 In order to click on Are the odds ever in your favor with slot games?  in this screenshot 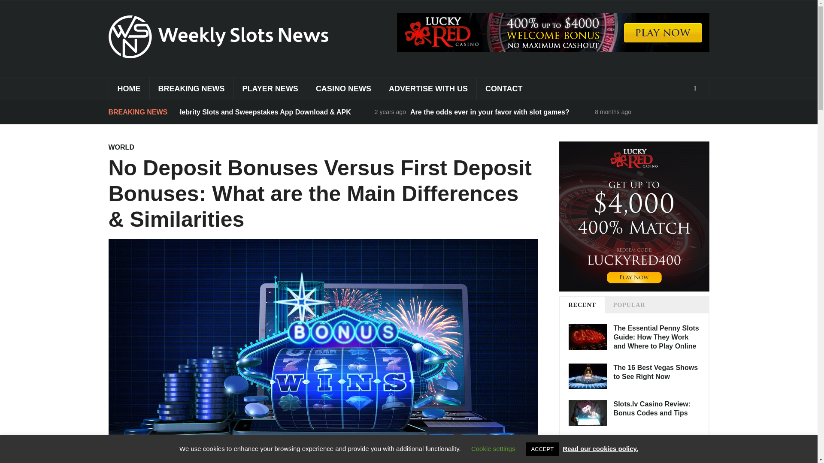, I will do `click(491, 112)`.